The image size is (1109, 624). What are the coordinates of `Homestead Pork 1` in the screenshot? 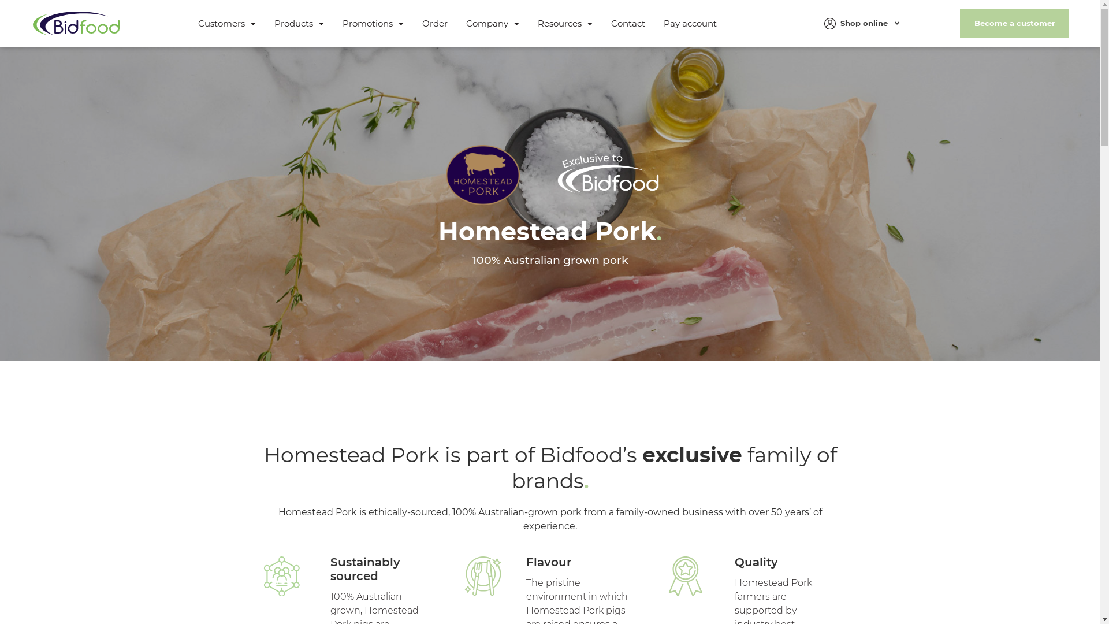 It's located at (483, 175).